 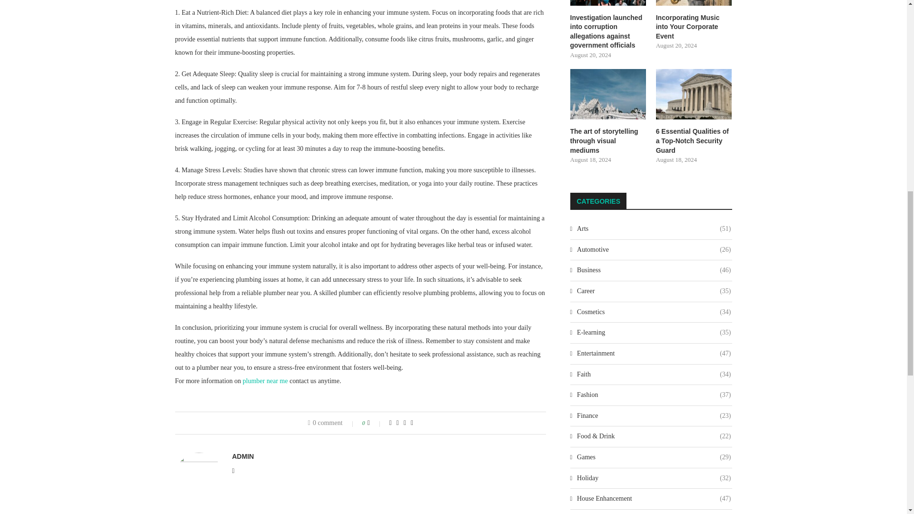 What do you see at coordinates (243, 456) in the screenshot?
I see `ADMIN` at bounding box center [243, 456].